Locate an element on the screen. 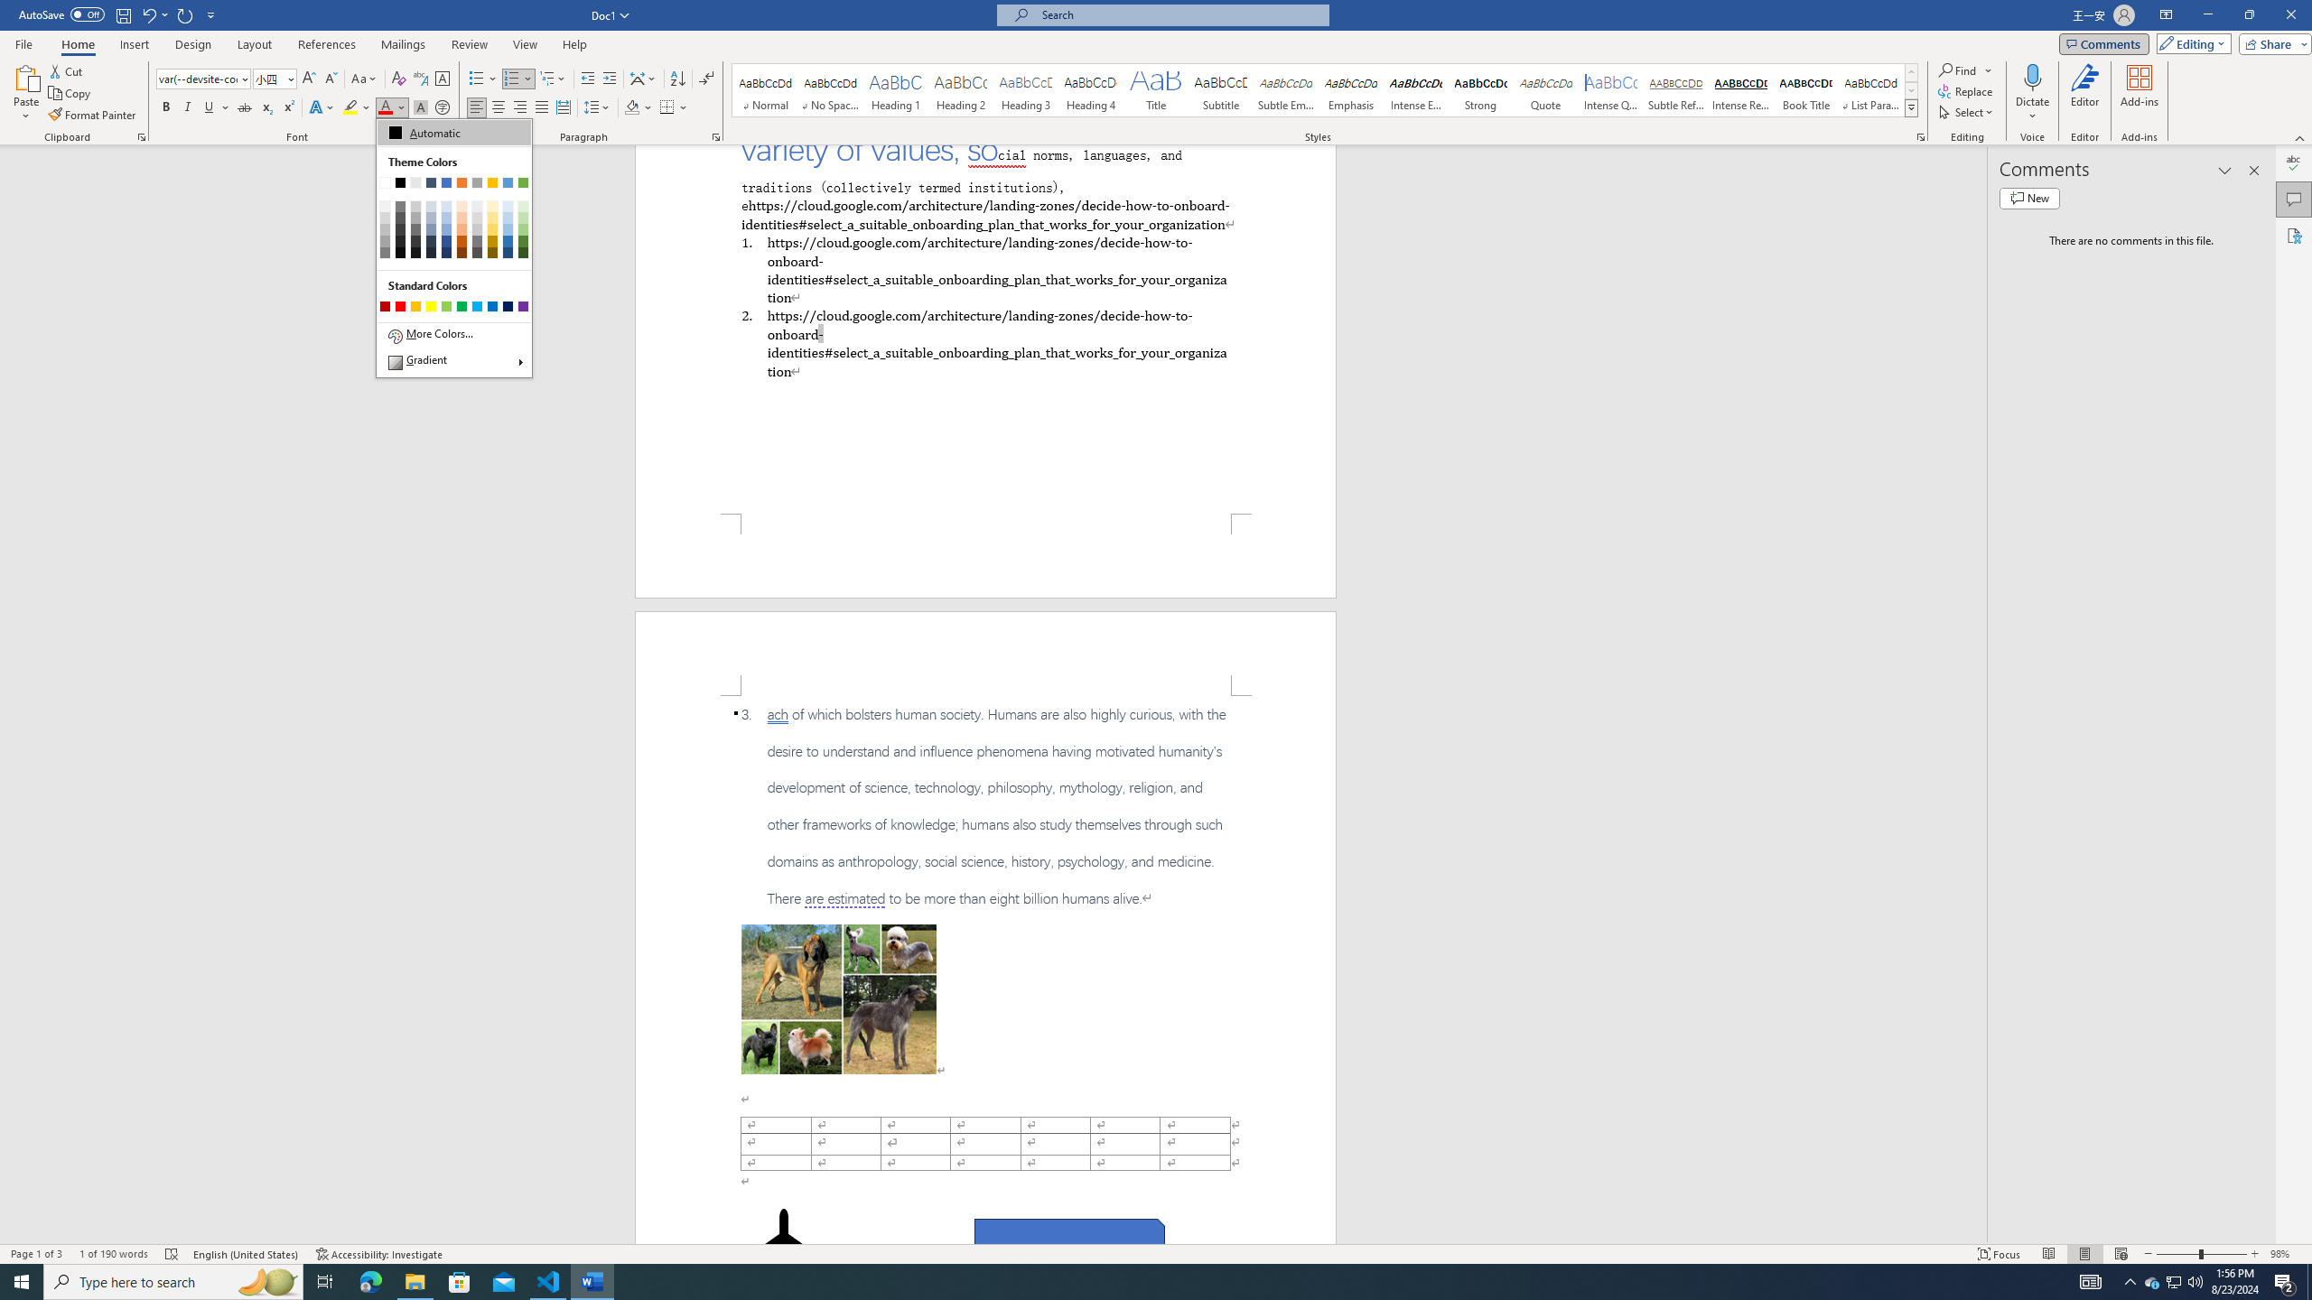  Book Title is located at coordinates (1805, 90).